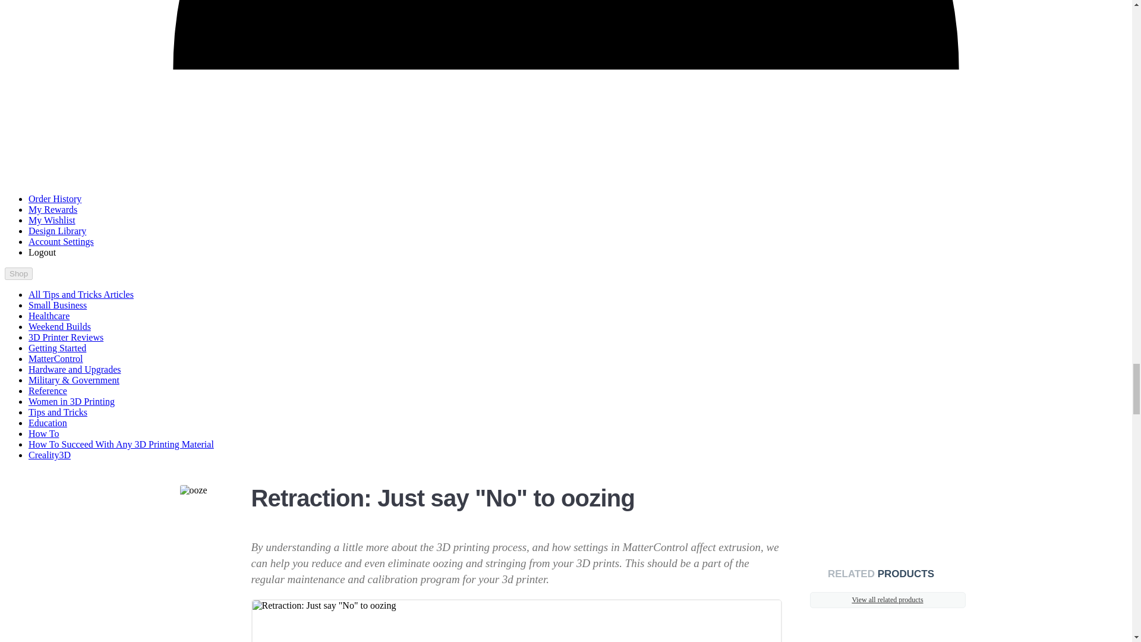 The height and width of the screenshot is (642, 1141). I want to click on My Rewards, so click(53, 209).